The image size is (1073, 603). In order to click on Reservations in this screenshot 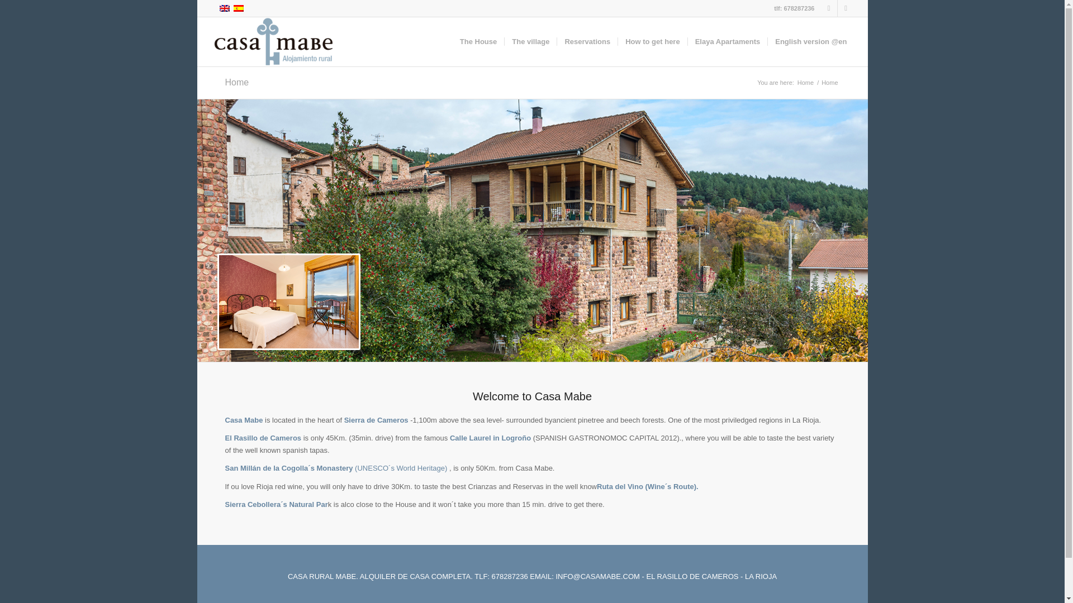, I will do `click(587, 41)`.